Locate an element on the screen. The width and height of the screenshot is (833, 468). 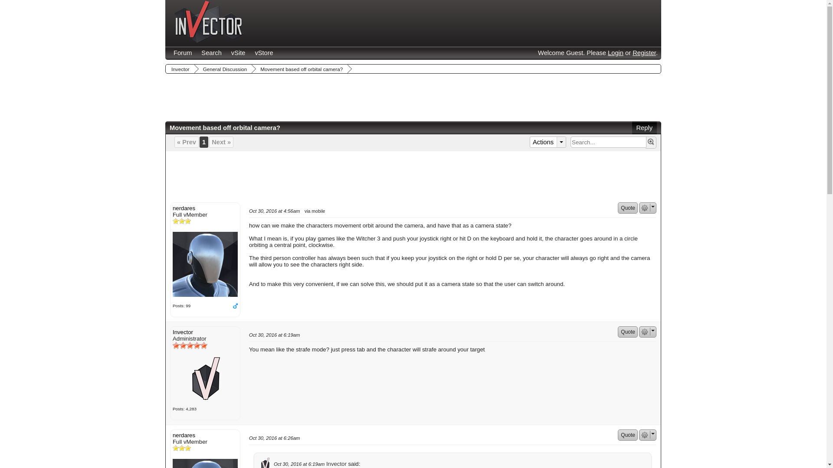
Invector is located at coordinates (205, 378).